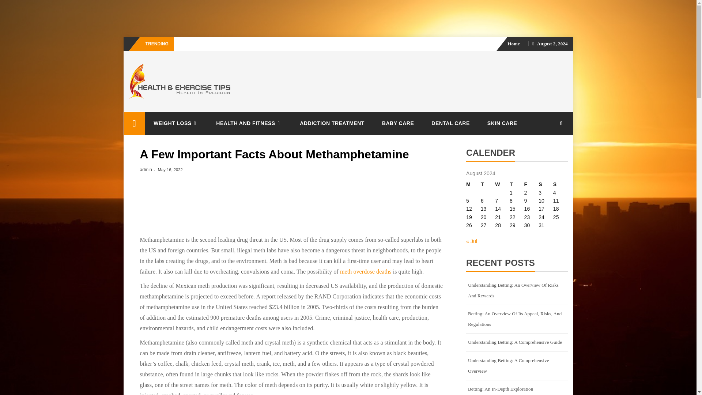  I want to click on Tuesday, so click(488, 184).